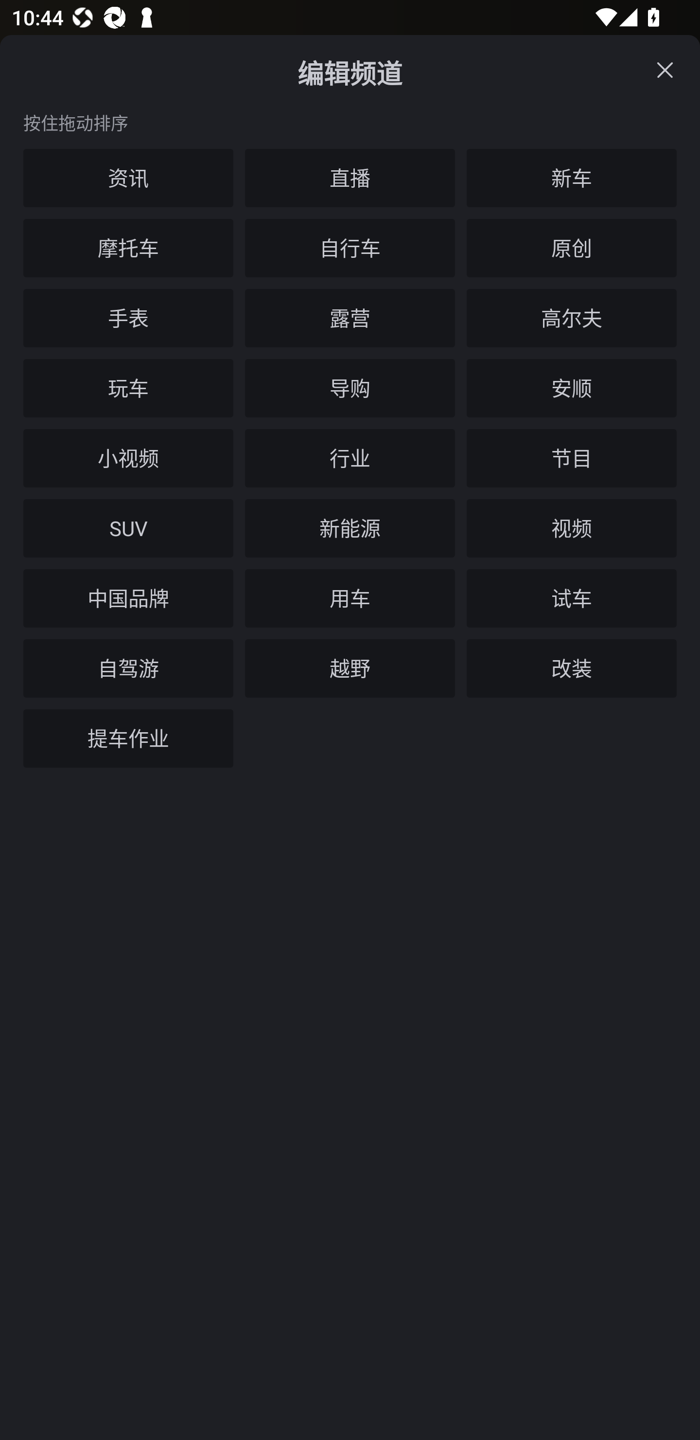 The height and width of the screenshot is (1440, 700). What do you see at coordinates (572, 528) in the screenshot?
I see `视频` at bounding box center [572, 528].